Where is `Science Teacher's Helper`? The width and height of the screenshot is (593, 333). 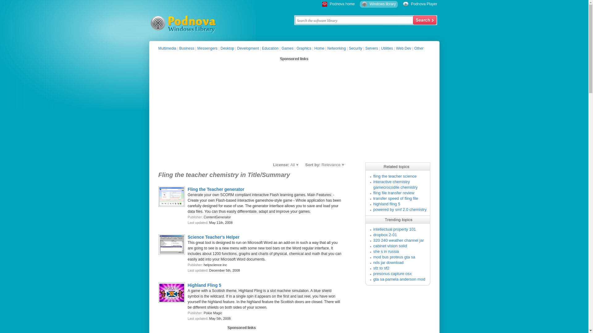
Science Teacher's Helper is located at coordinates (214, 237).